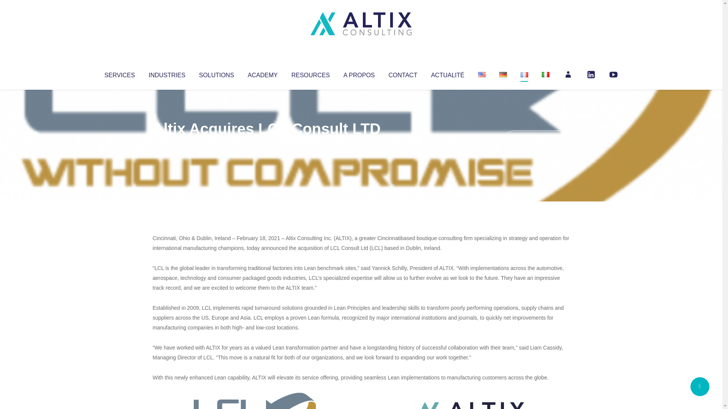  I want to click on RESOURCES, so click(310, 73).